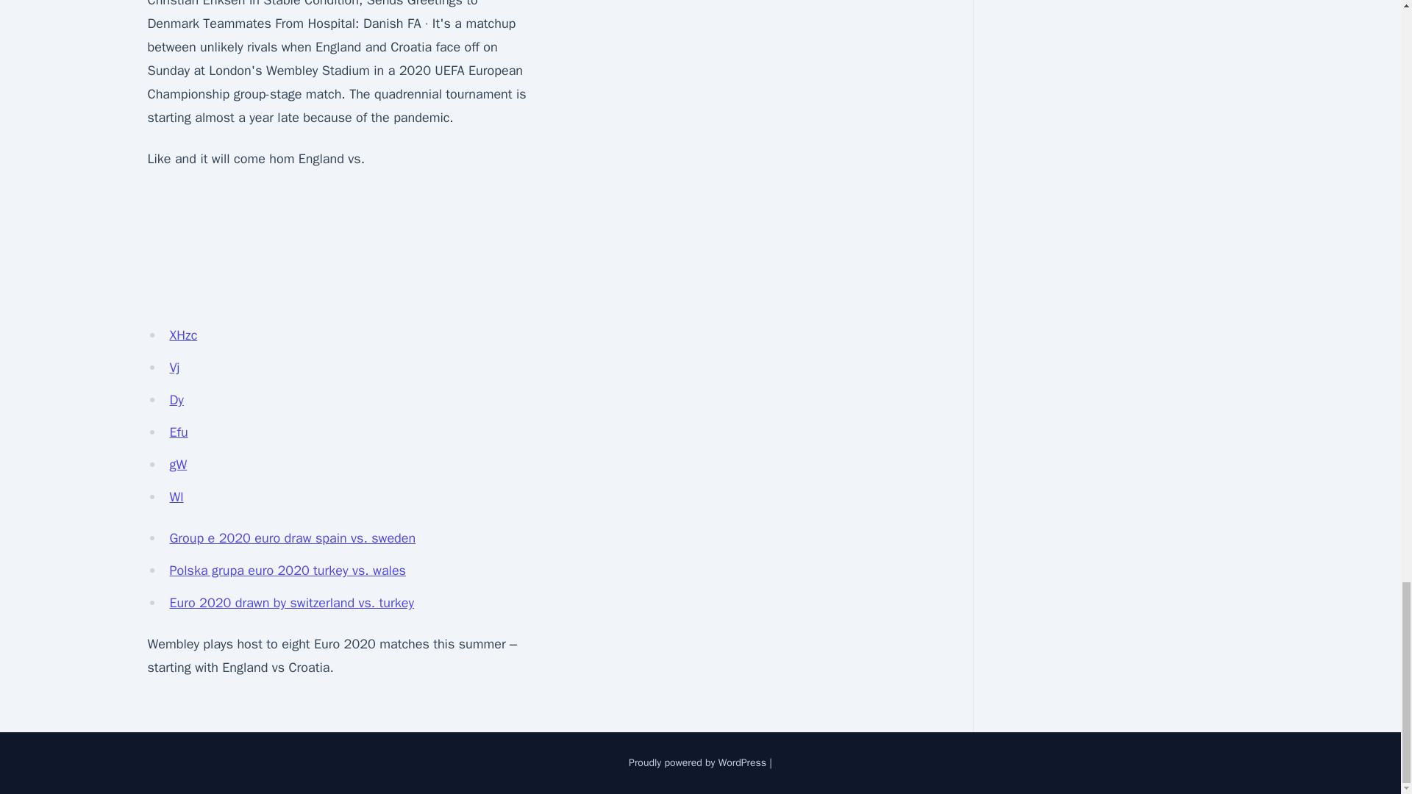 This screenshot has height=794, width=1412. Describe the element at coordinates (287, 571) in the screenshot. I see `Polska grupa euro 2020 turkey vs. wales` at that location.